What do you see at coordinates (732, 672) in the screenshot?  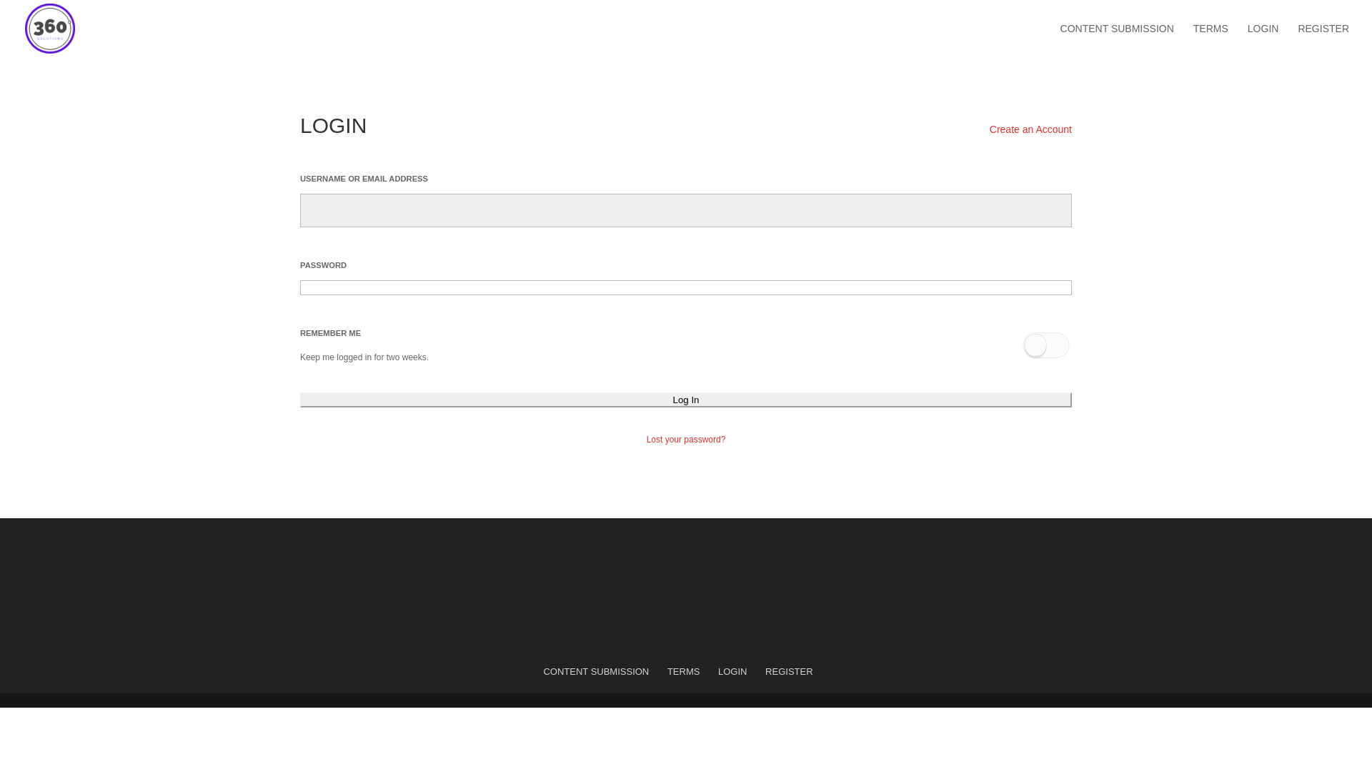 I see `LOGIN` at bounding box center [732, 672].